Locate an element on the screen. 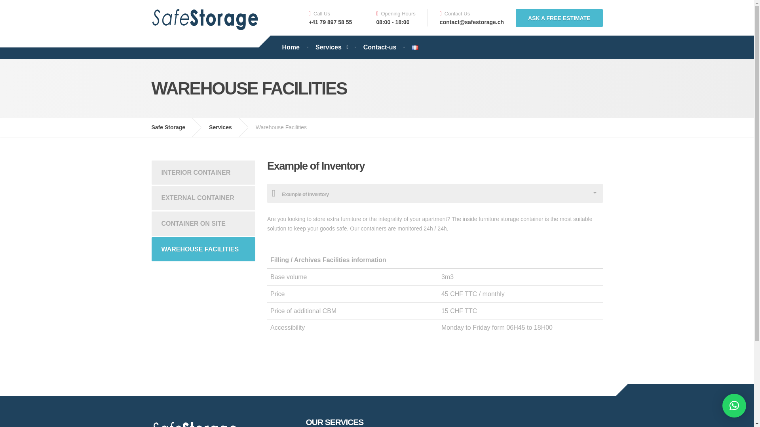  Go to Services. is located at coordinates (226, 127).